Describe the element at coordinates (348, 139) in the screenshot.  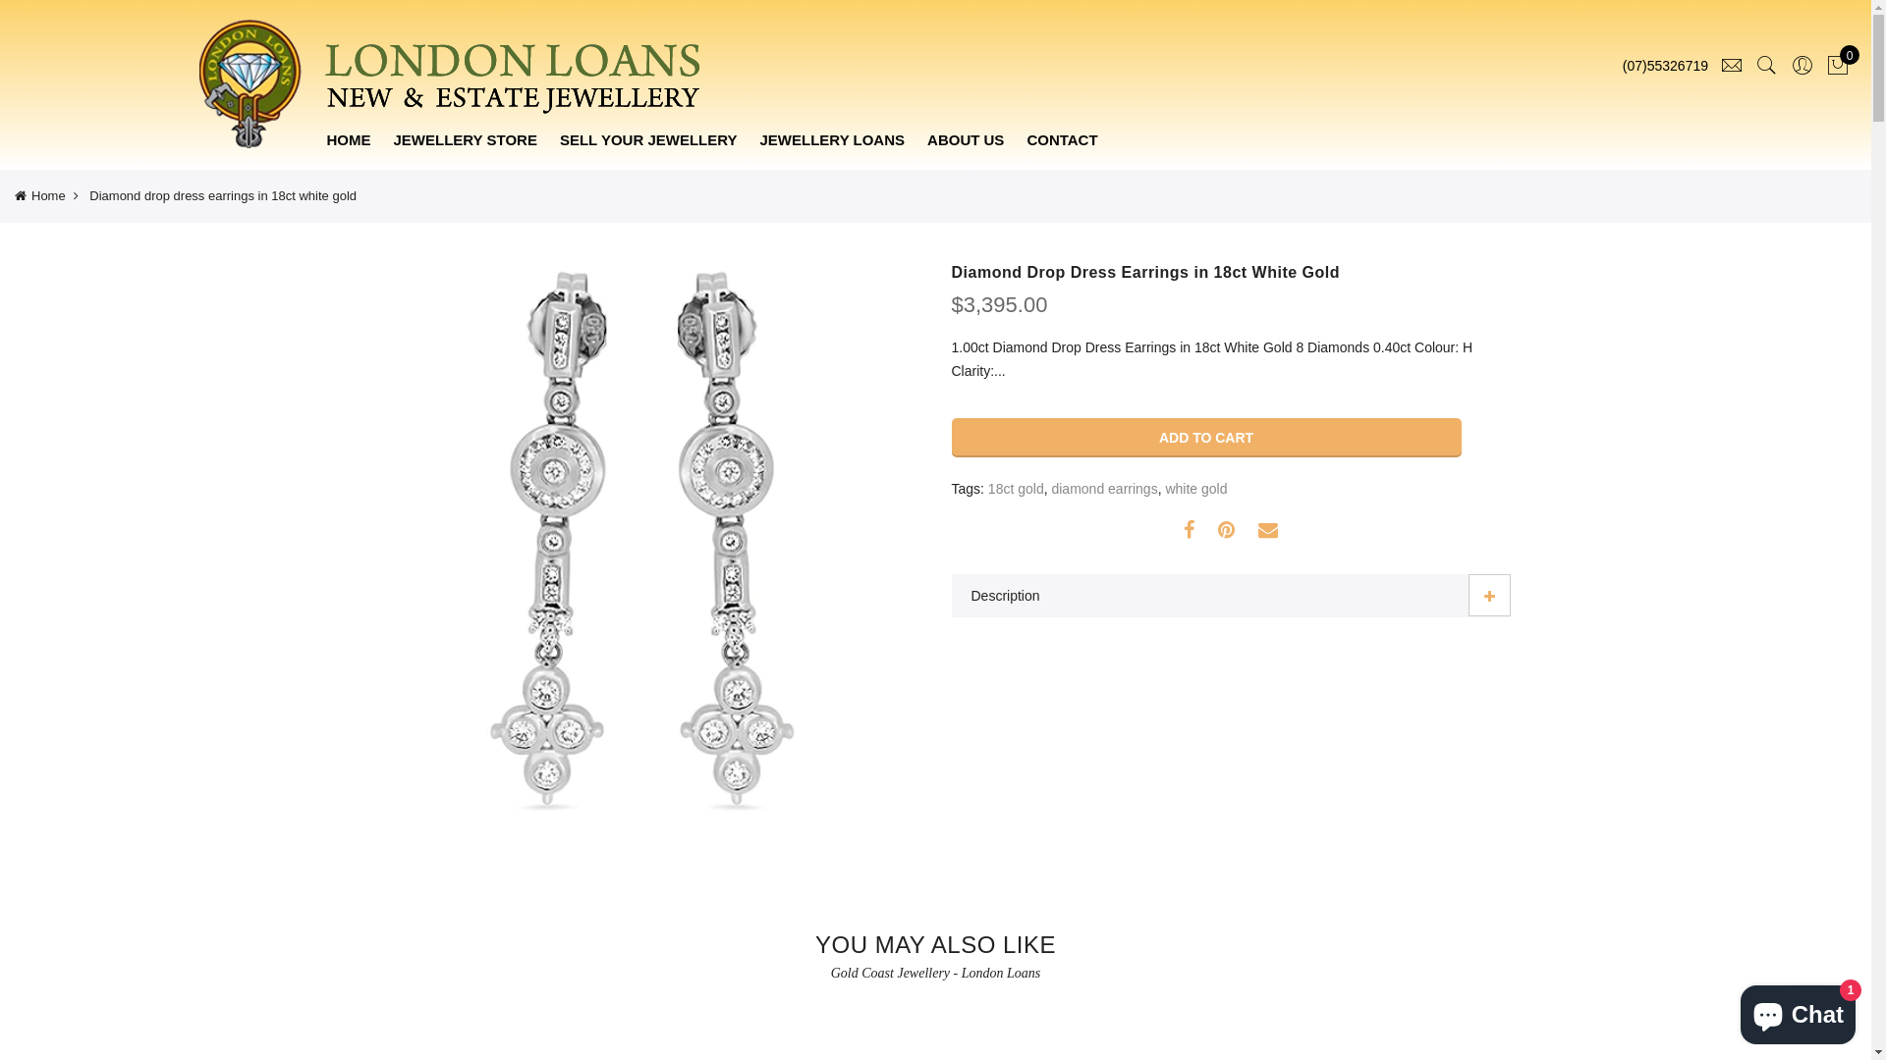
I see `HOME` at that location.